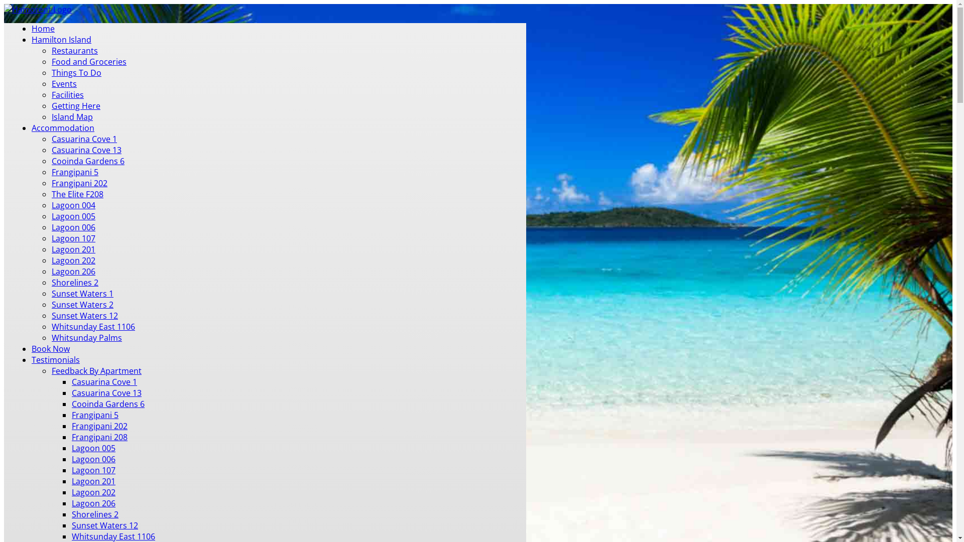 Image resolution: width=964 pixels, height=542 pixels. I want to click on Lagoon 202, so click(93, 492).